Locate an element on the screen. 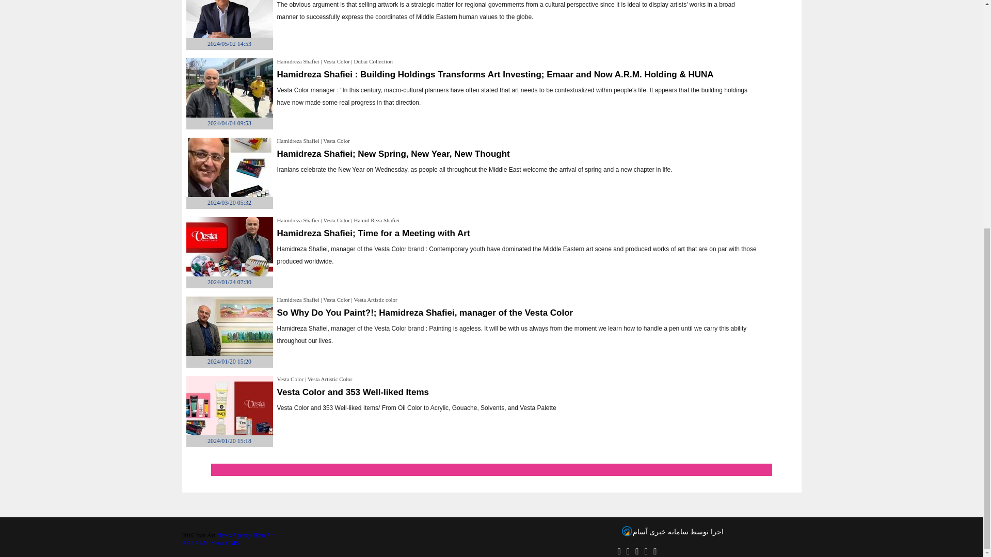 The height and width of the screenshot is (557, 991). Hamidreza Shafiei; New Spring, New Year, New Thought is located at coordinates (392, 154).